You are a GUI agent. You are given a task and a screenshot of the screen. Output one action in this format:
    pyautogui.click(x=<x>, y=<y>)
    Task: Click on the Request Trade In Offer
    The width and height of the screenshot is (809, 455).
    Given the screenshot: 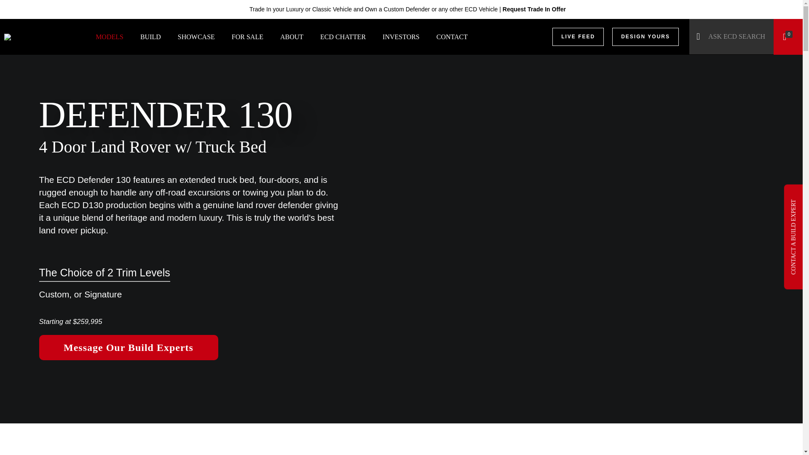 What is the action you would take?
    pyautogui.click(x=534, y=9)
    